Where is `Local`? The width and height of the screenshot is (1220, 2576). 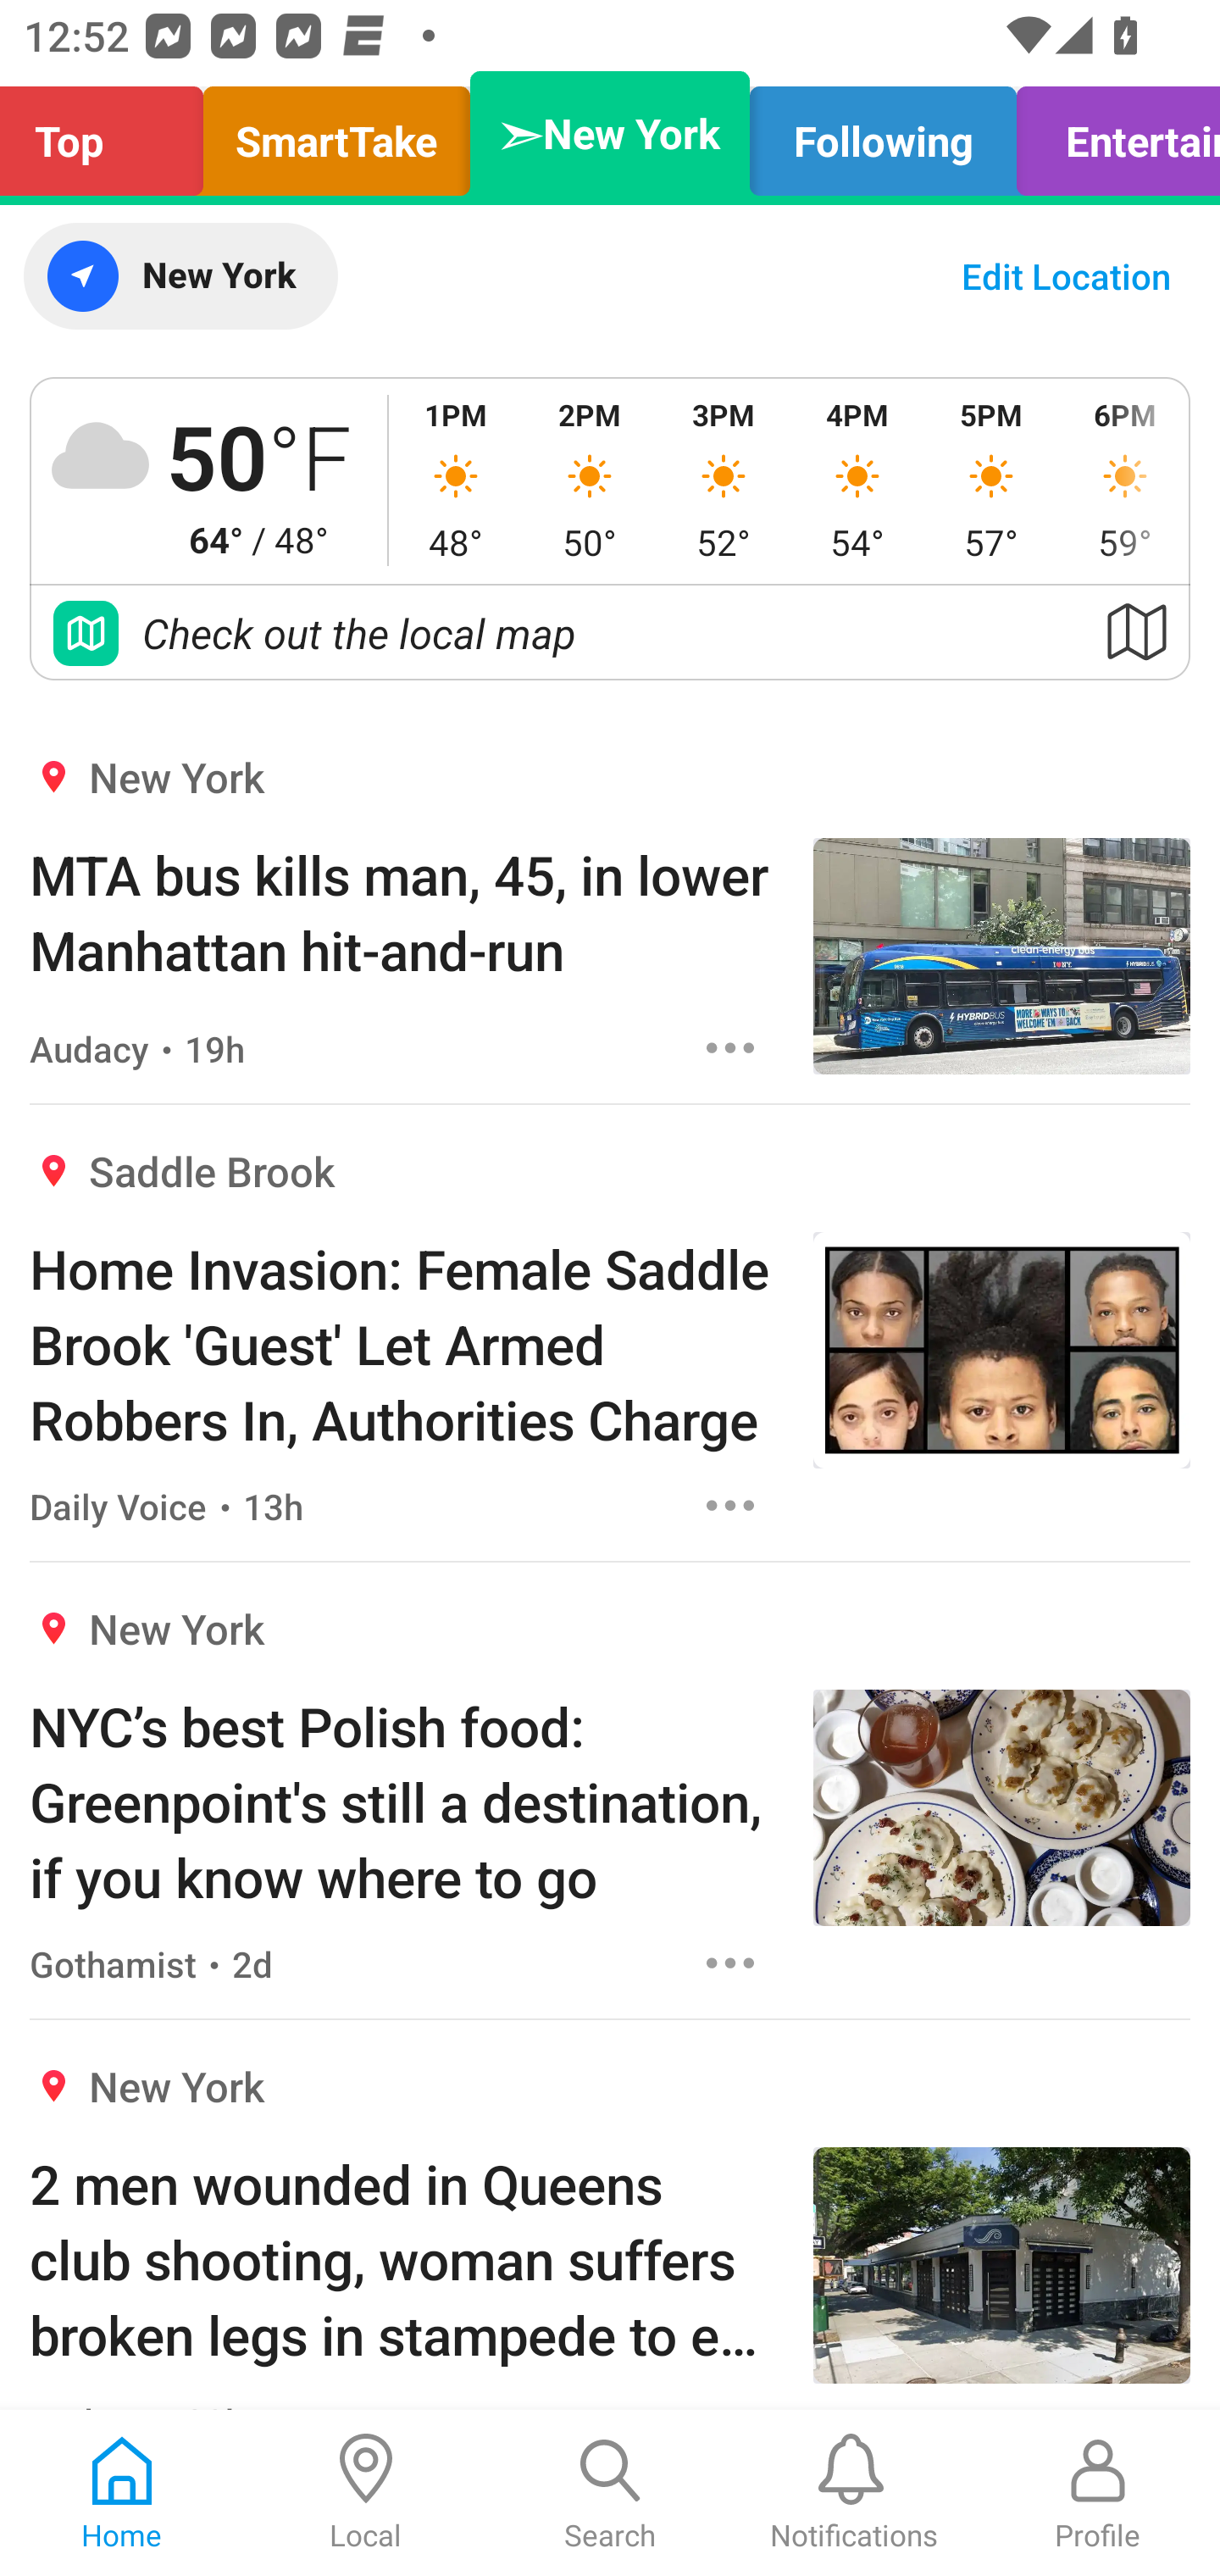
Local is located at coordinates (366, 2493).